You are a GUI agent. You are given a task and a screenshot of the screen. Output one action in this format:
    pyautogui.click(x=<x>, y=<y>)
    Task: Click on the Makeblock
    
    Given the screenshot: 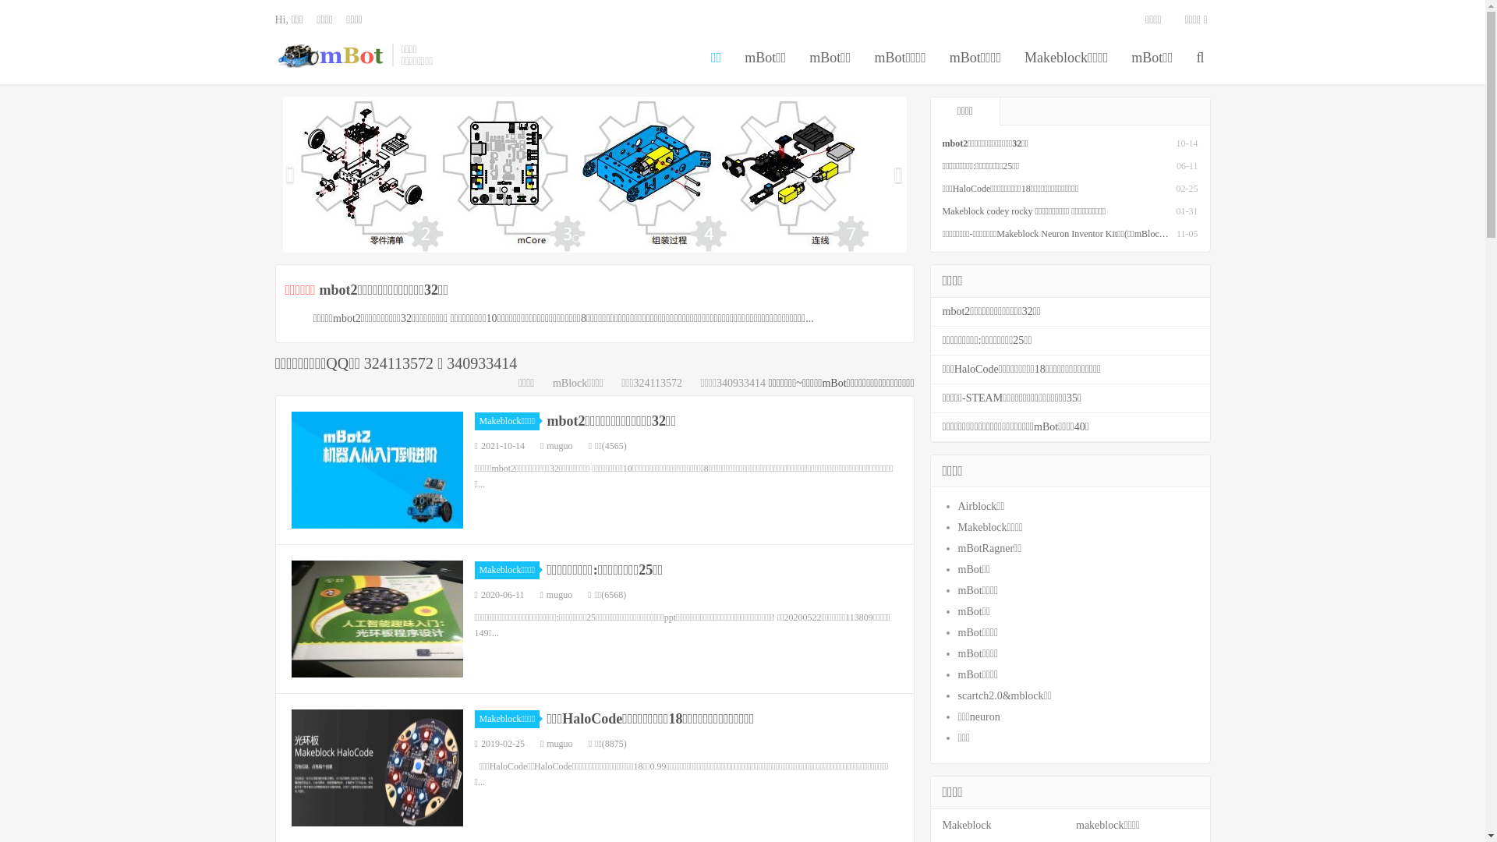 What is the action you would take?
    pyautogui.click(x=967, y=825)
    